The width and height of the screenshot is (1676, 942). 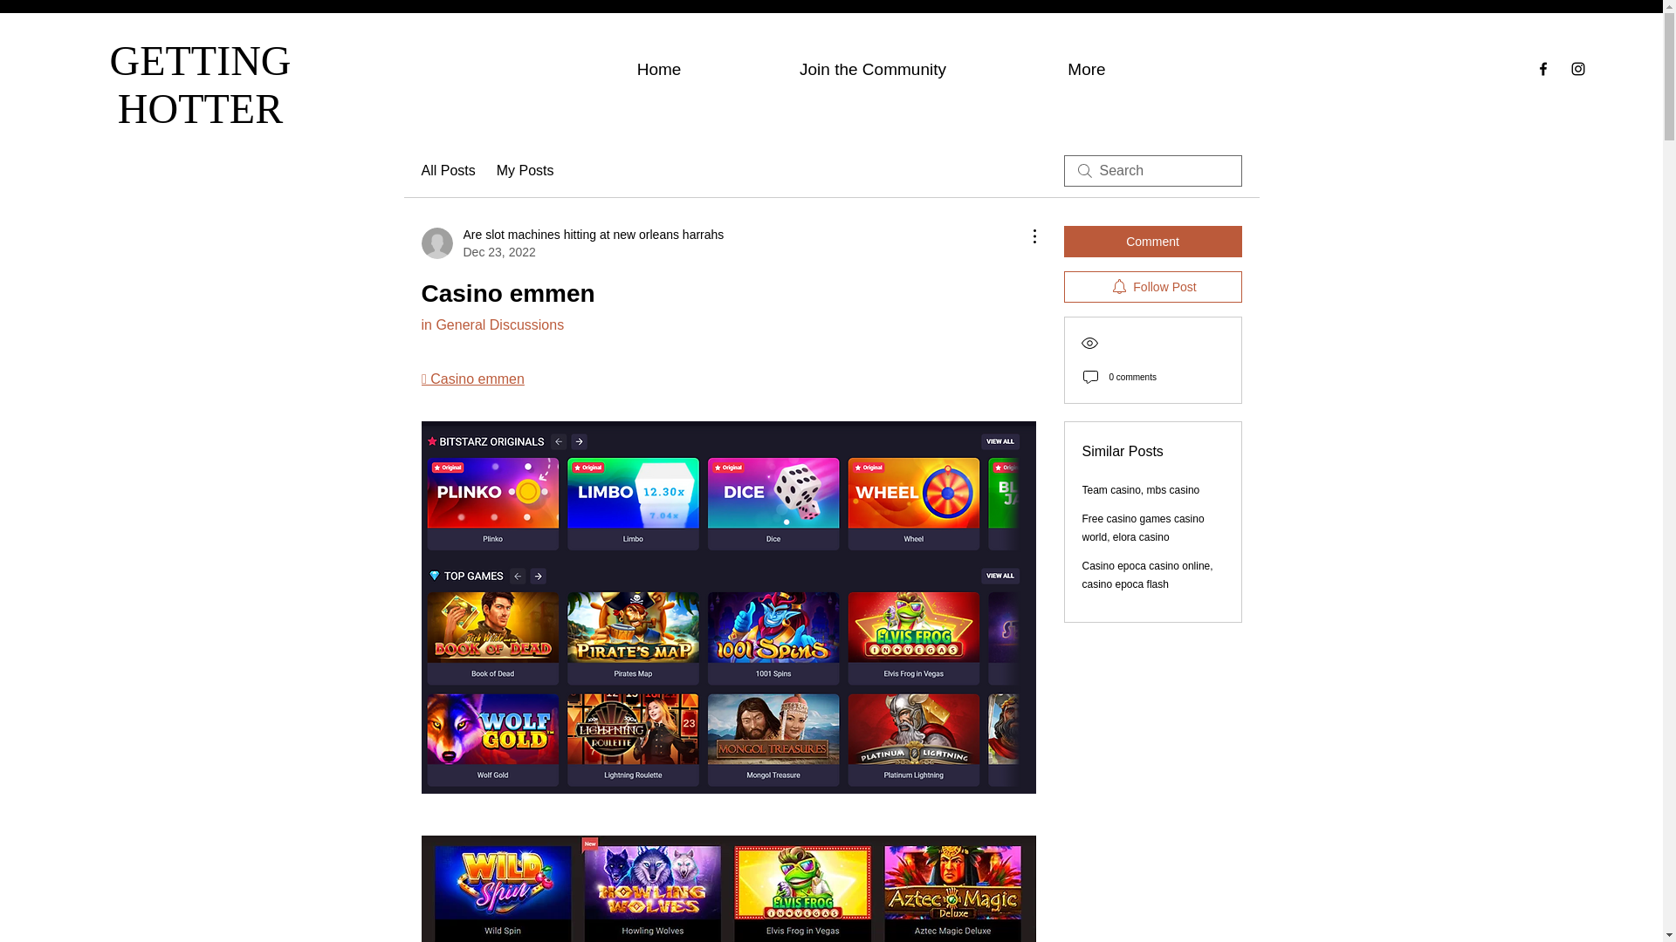 I want to click on in General Discussions, so click(x=491, y=324).